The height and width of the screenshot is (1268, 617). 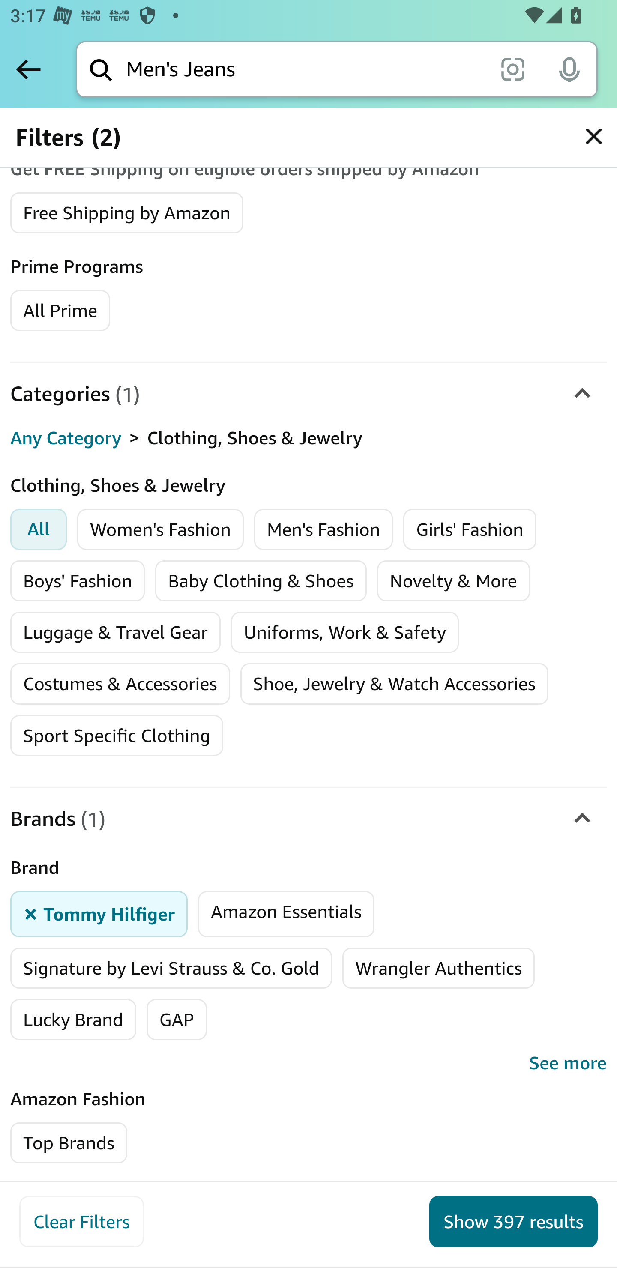 What do you see at coordinates (78, 581) in the screenshot?
I see `Boys' Fashion` at bounding box center [78, 581].